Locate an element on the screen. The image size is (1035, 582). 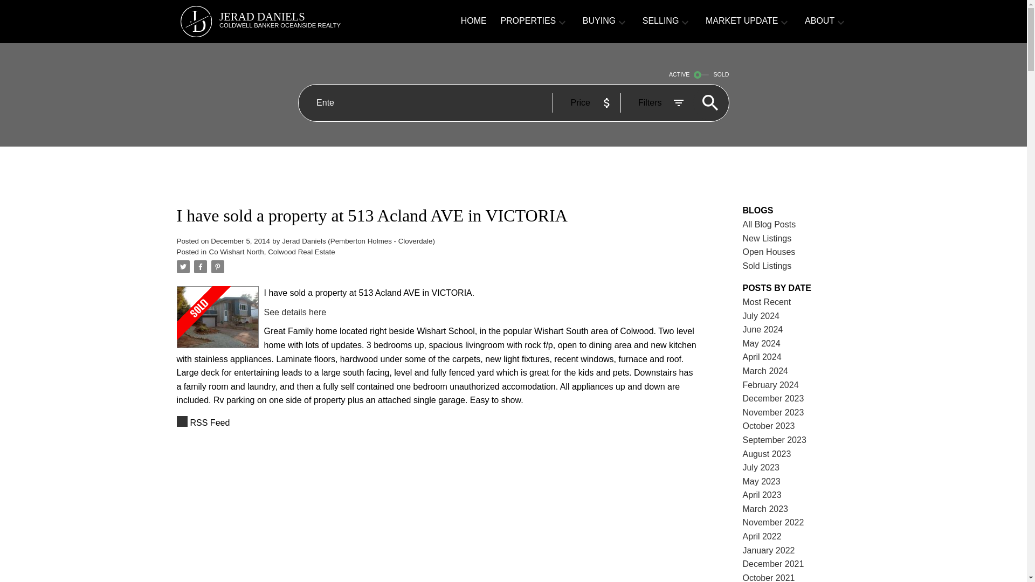
PROPERTIES is located at coordinates (295, 312).